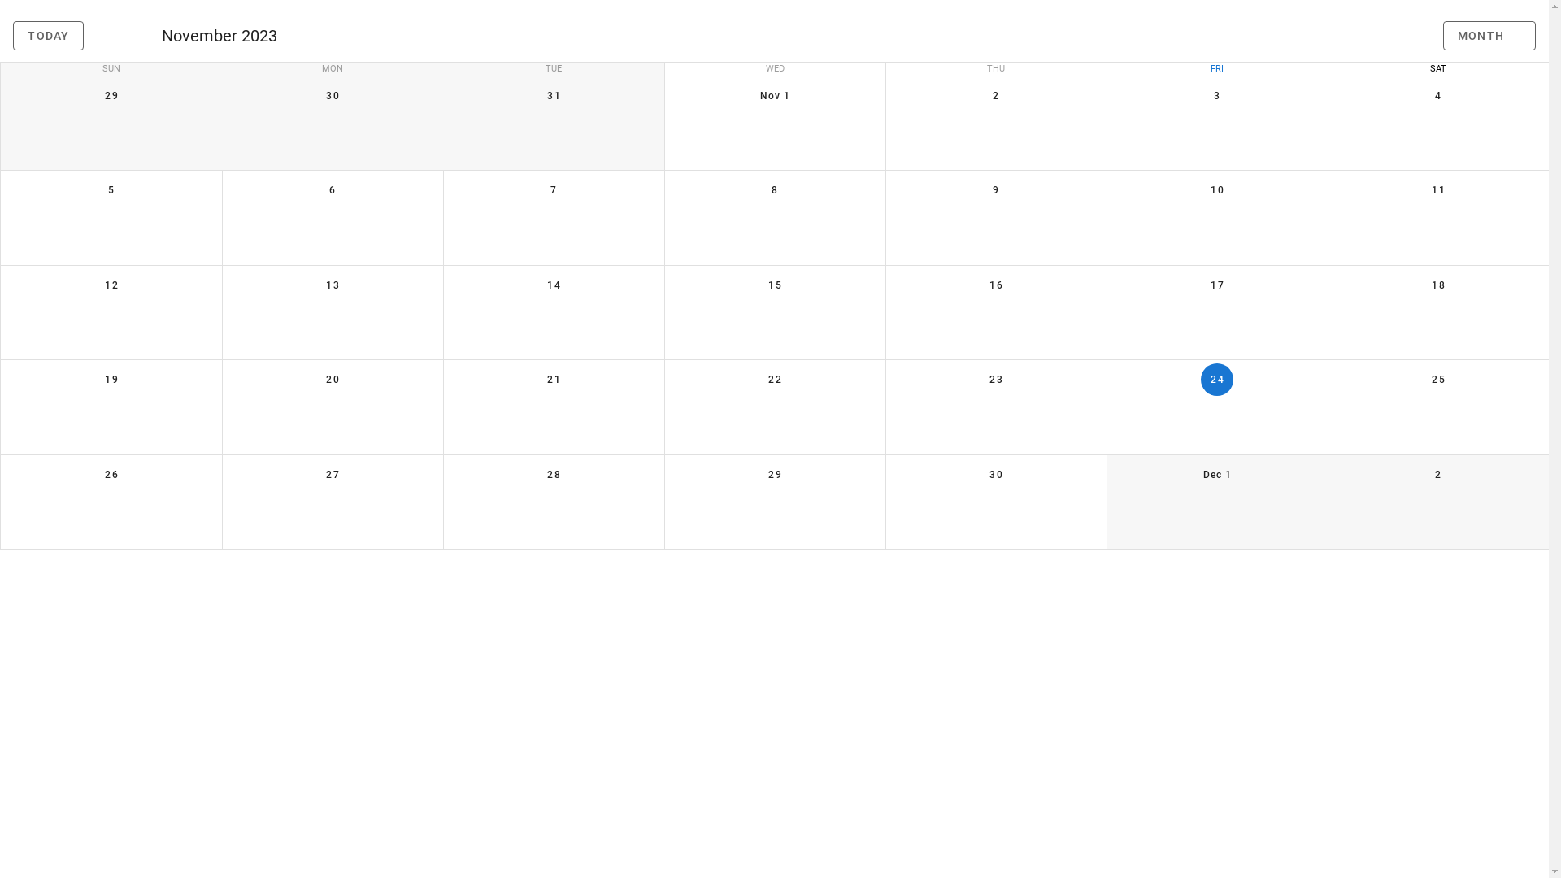 This screenshot has width=1561, height=878. I want to click on 15, so click(774, 285).